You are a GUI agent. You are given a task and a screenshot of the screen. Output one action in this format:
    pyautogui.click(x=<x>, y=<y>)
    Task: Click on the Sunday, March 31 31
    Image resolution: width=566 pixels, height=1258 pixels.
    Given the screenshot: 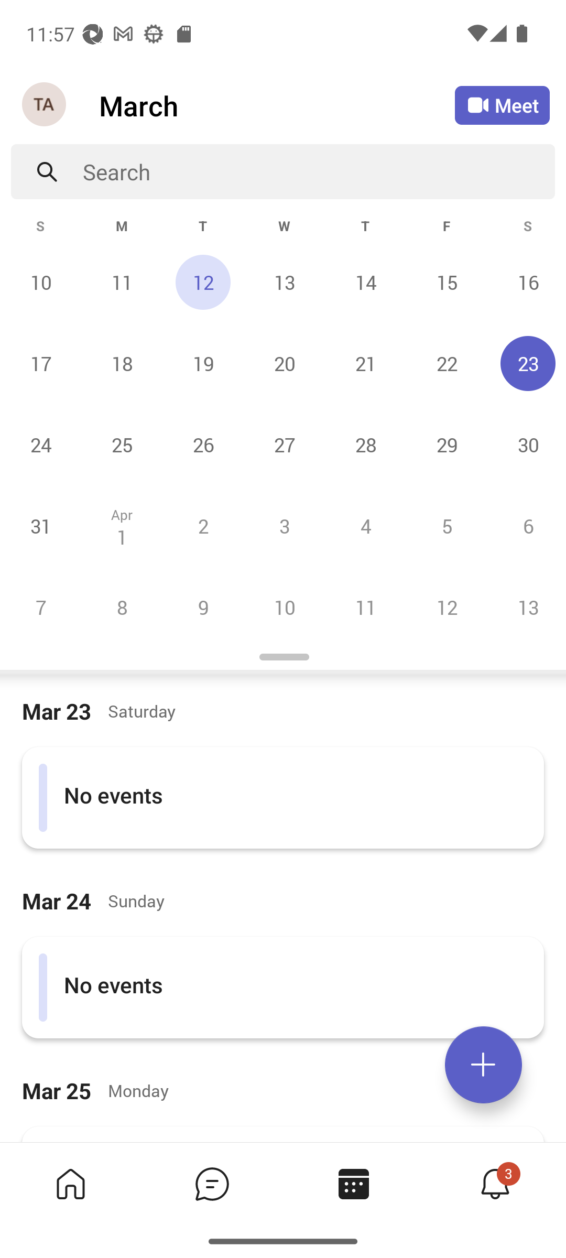 What is the action you would take?
    pyautogui.click(x=41, y=526)
    